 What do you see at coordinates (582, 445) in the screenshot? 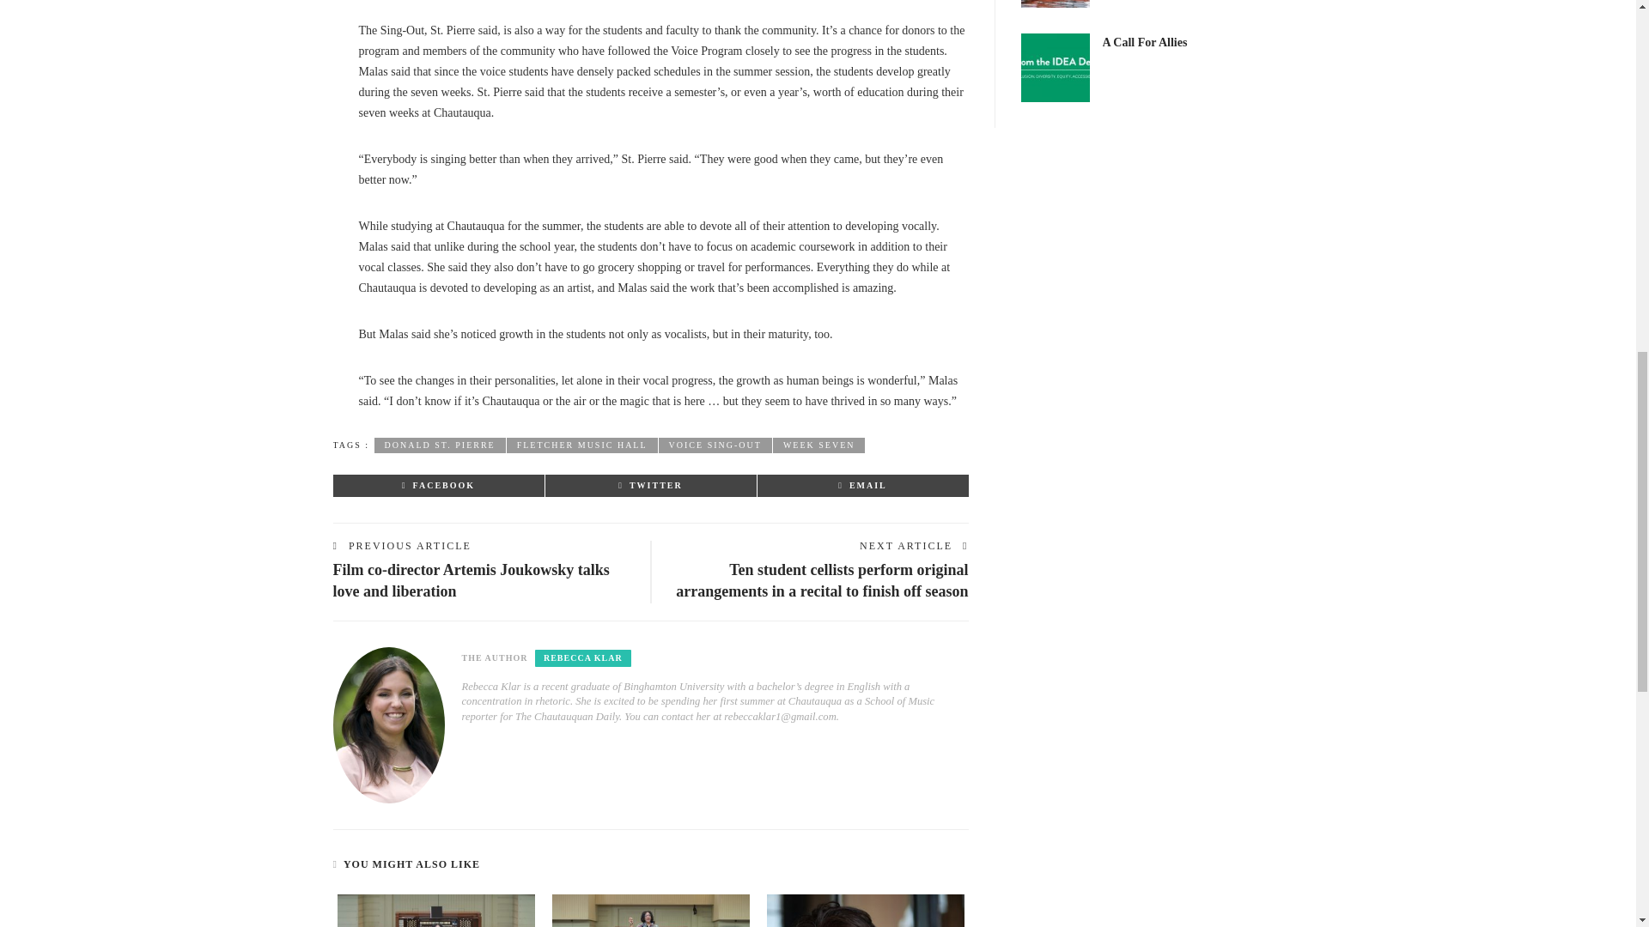
I see `Fletcher Music Hall` at bounding box center [582, 445].